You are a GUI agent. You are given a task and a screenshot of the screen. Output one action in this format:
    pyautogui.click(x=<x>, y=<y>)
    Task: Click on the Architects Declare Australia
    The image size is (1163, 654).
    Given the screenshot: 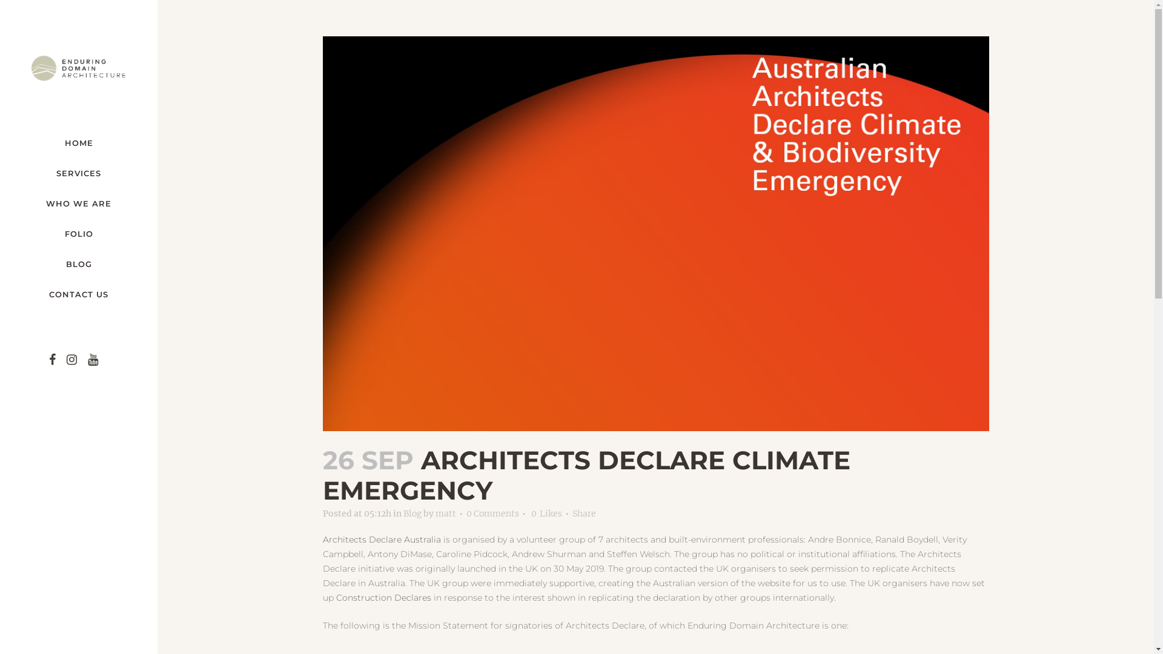 What is the action you would take?
    pyautogui.click(x=382, y=540)
    